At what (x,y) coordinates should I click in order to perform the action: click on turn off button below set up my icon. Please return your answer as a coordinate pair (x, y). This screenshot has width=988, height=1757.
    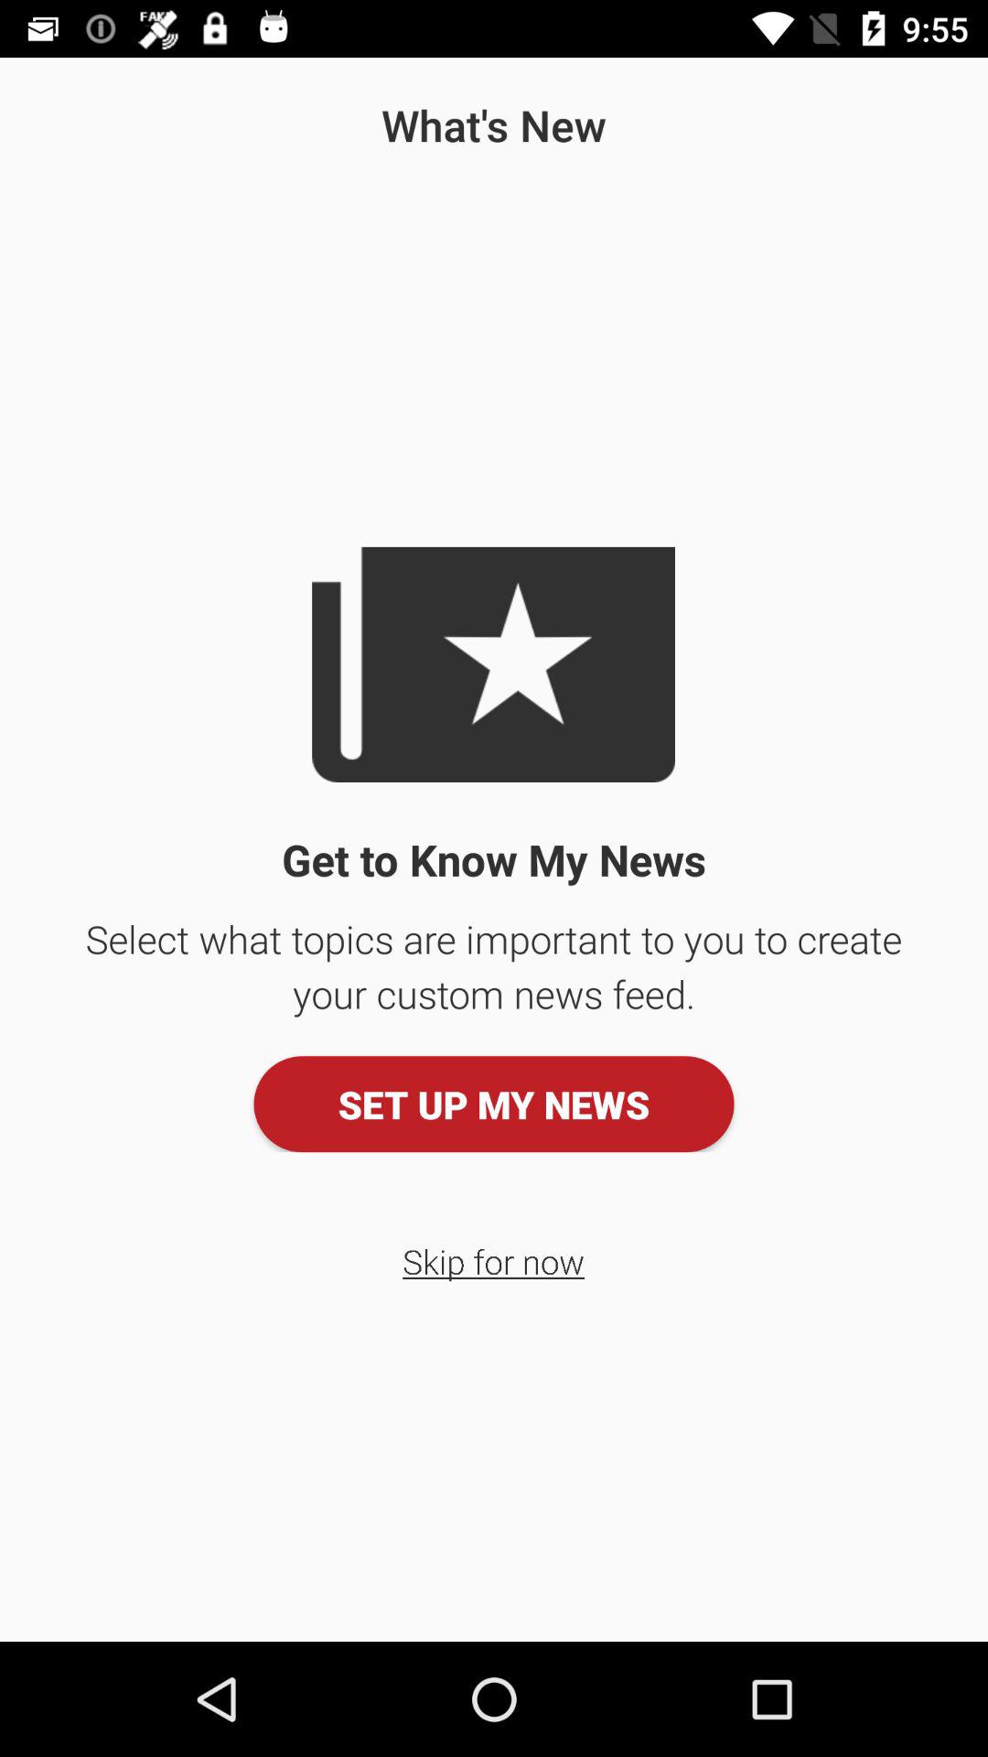
    Looking at the image, I should click on (494, 1261).